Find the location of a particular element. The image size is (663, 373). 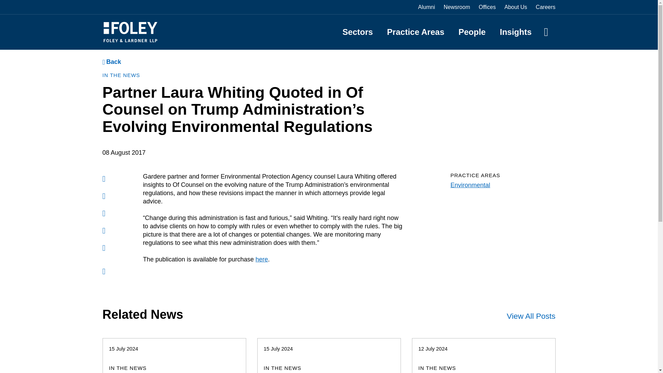

here is located at coordinates (261, 259).